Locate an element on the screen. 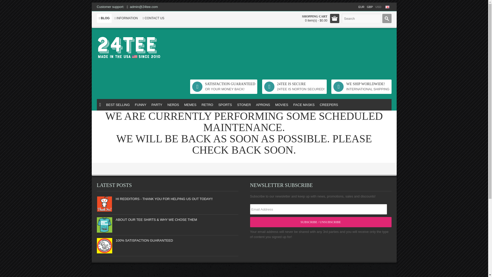 The image size is (492, 277). Euro is located at coordinates (361, 7).